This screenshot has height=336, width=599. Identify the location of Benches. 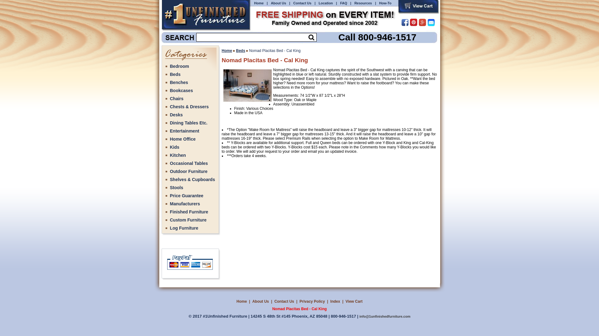
(190, 82).